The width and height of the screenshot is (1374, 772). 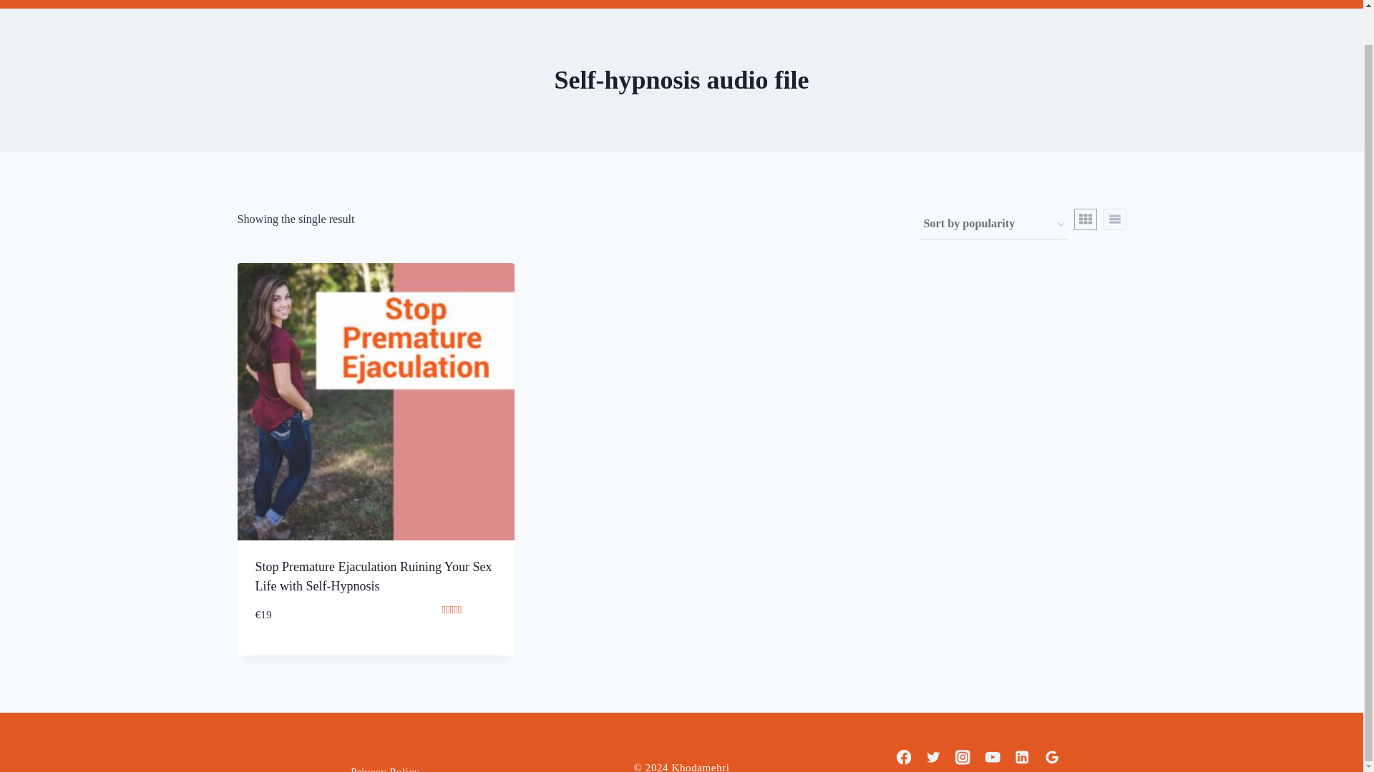 I want to click on Home, so click(x=544, y=4).